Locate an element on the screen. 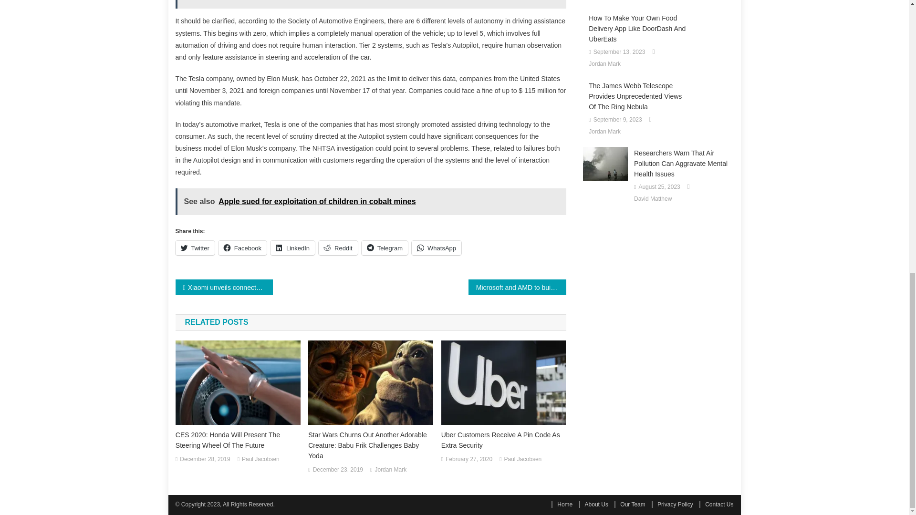 The width and height of the screenshot is (916, 515). LinkedIn is located at coordinates (292, 248).